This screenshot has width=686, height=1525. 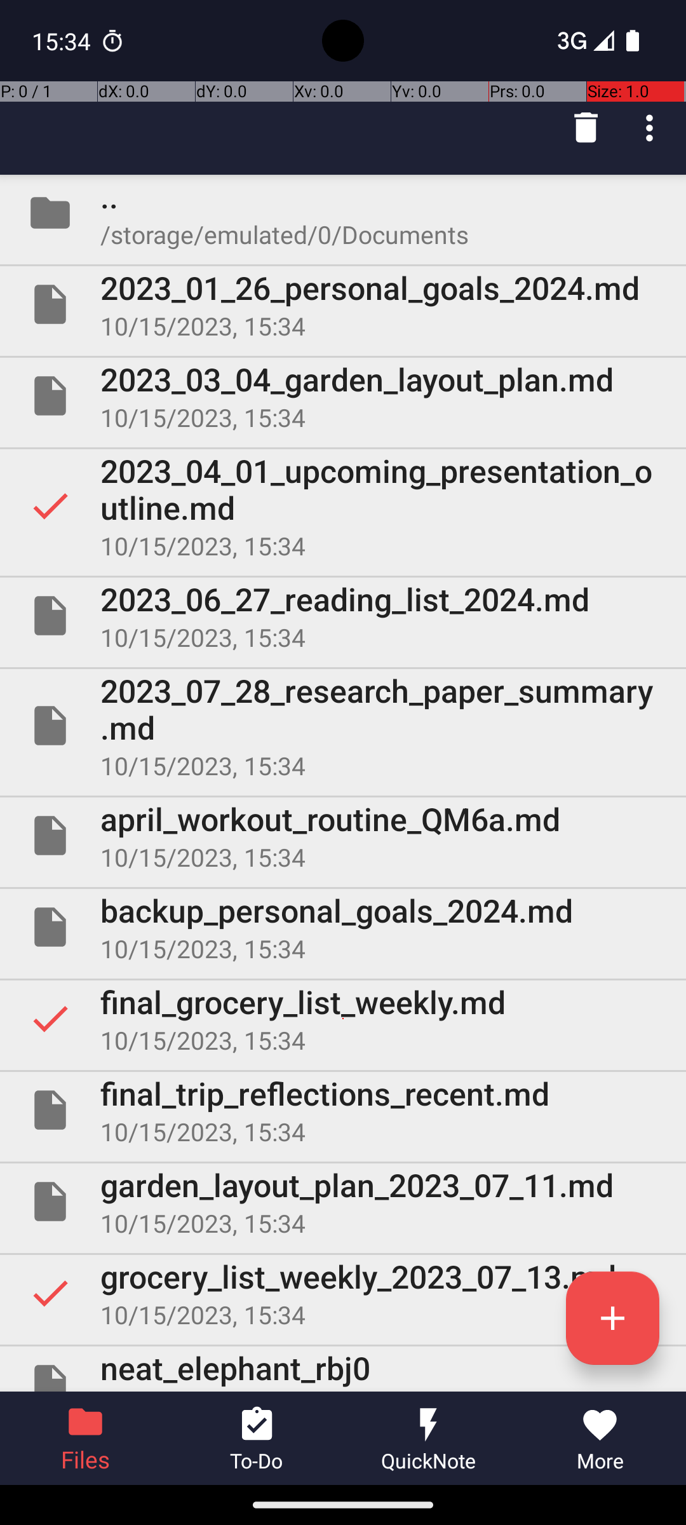 I want to click on File 2023_03_04_garden_layout_plan.md , so click(x=343, y=396).